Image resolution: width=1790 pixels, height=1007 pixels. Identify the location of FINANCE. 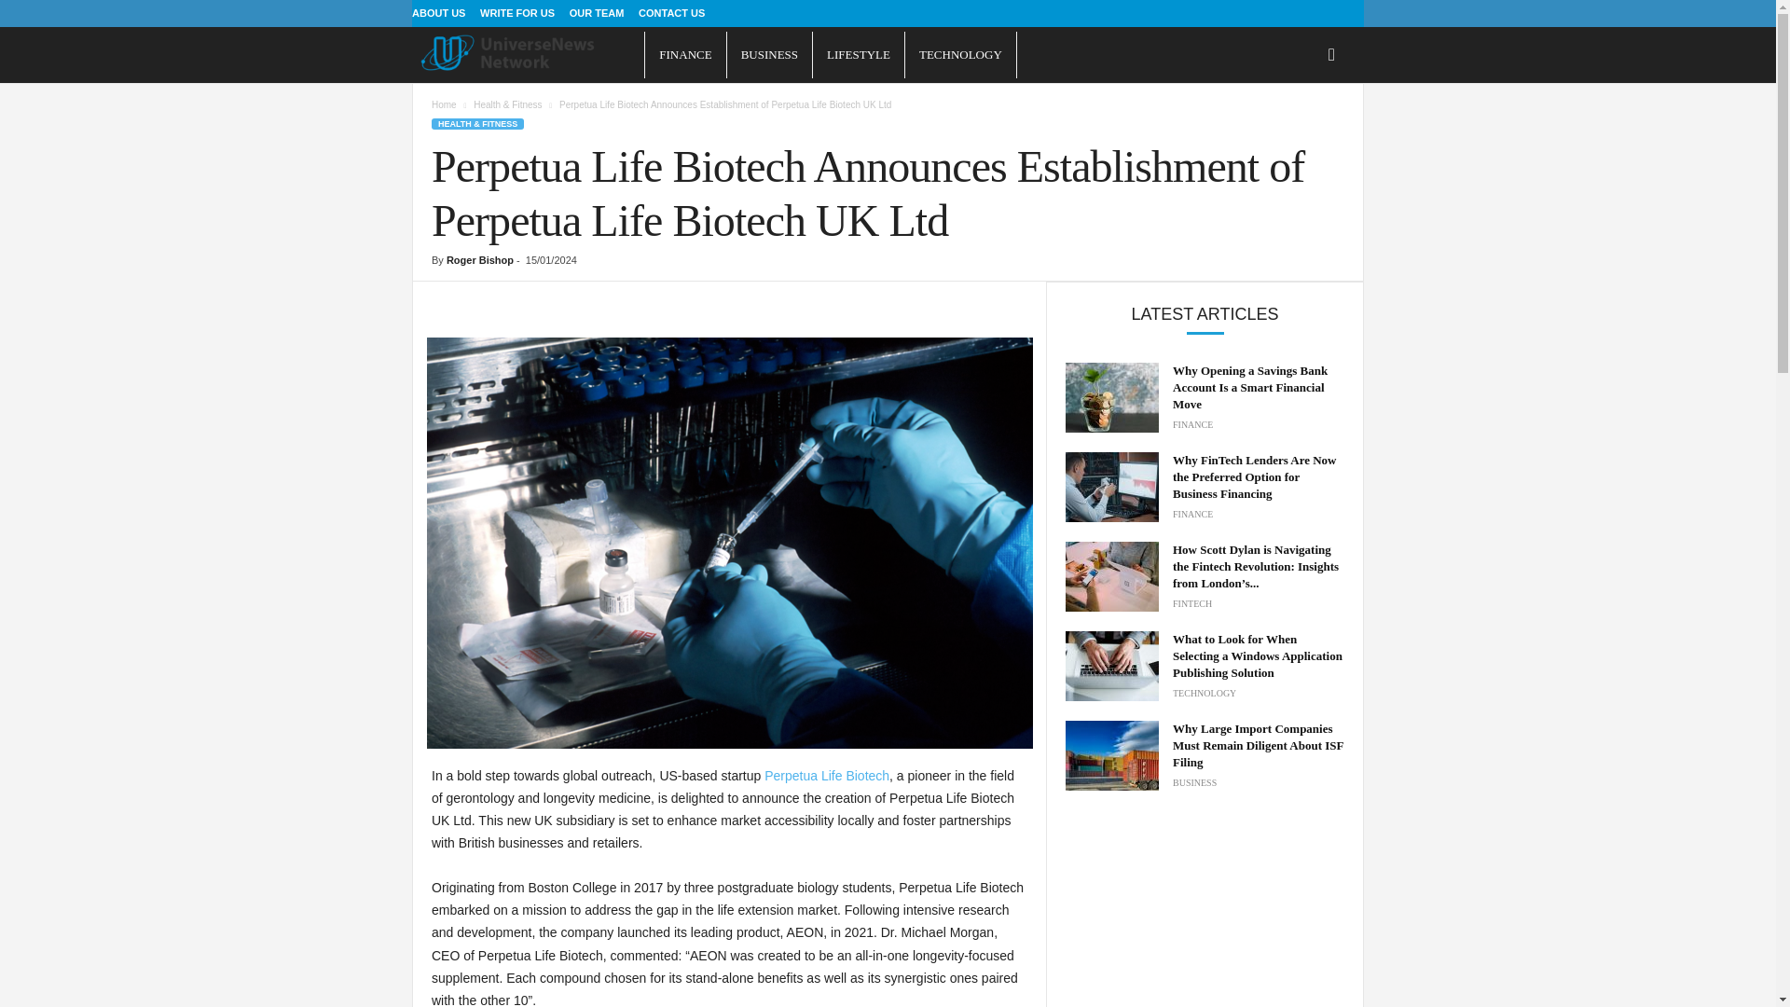
(684, 54).